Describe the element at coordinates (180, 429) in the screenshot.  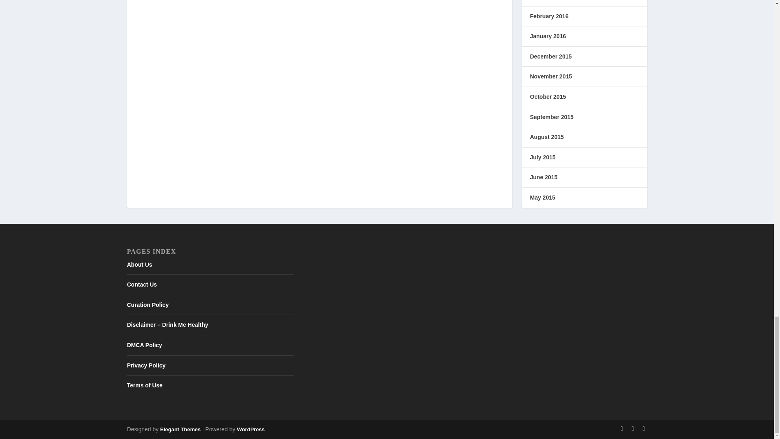
I see `Premium WordPress Themes` at that location.